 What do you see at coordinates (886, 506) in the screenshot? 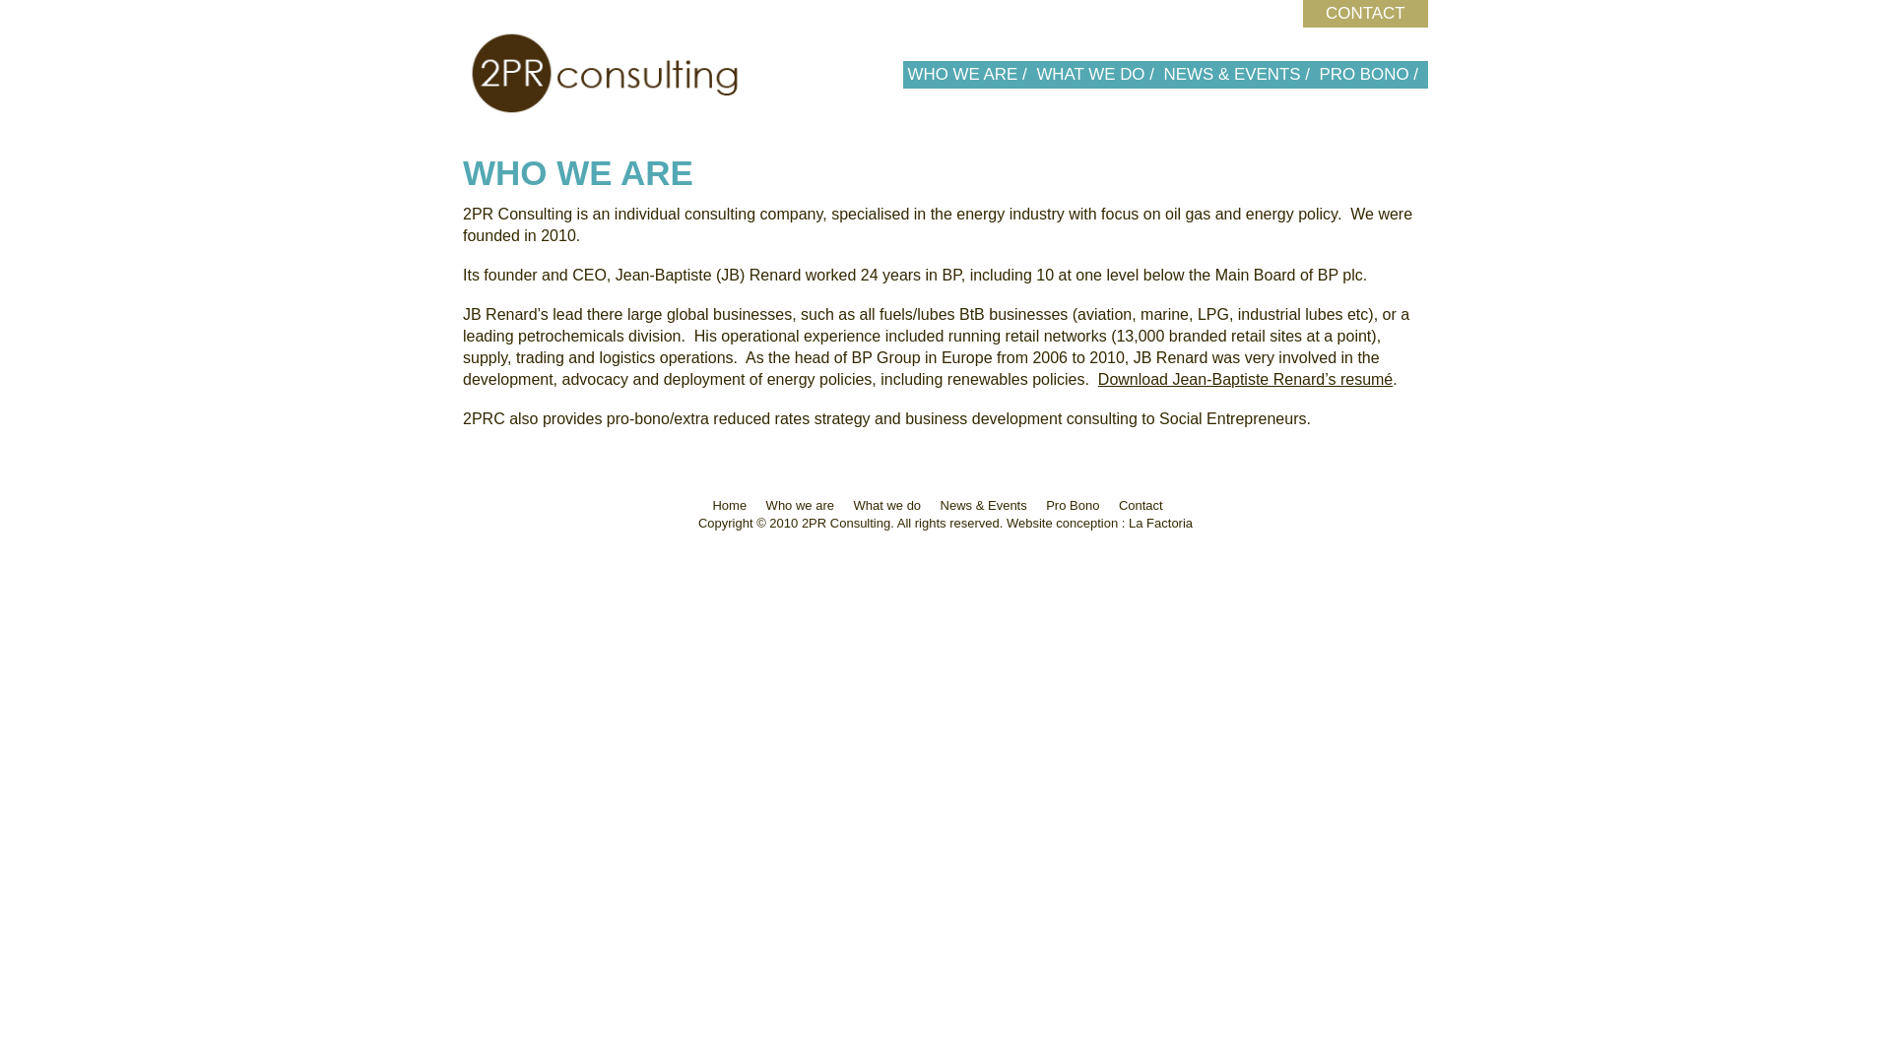
I see `What we do` at bounding box center [886, 506].